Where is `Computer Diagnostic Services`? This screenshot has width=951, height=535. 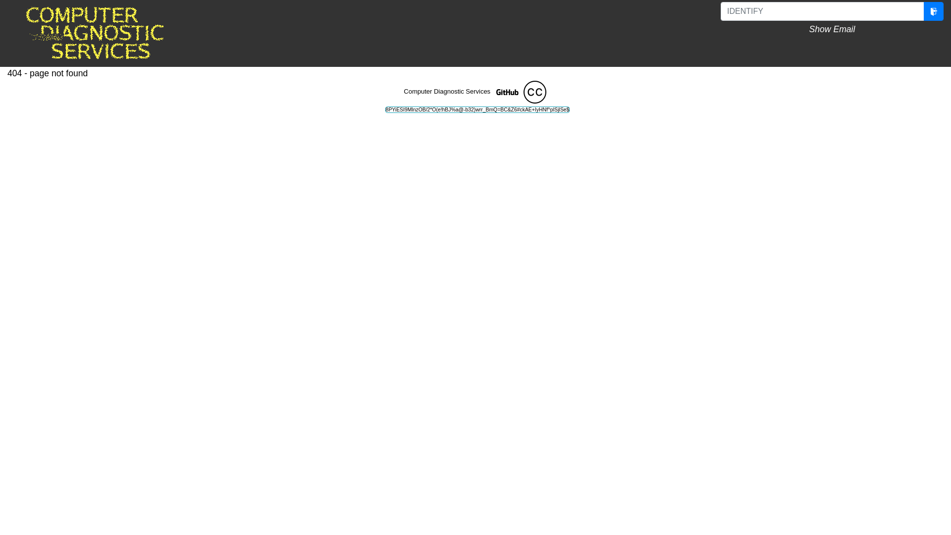 Computer Diagnostic Services is located at coordinates (111, 34).